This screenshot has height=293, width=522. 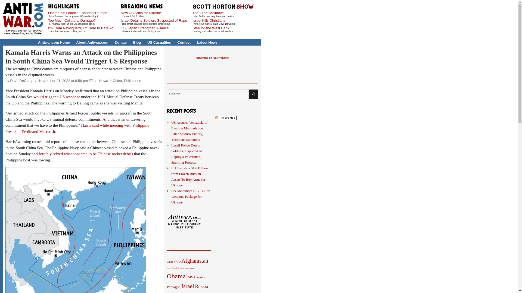 I want to click on News, so click(x=103, y=81).